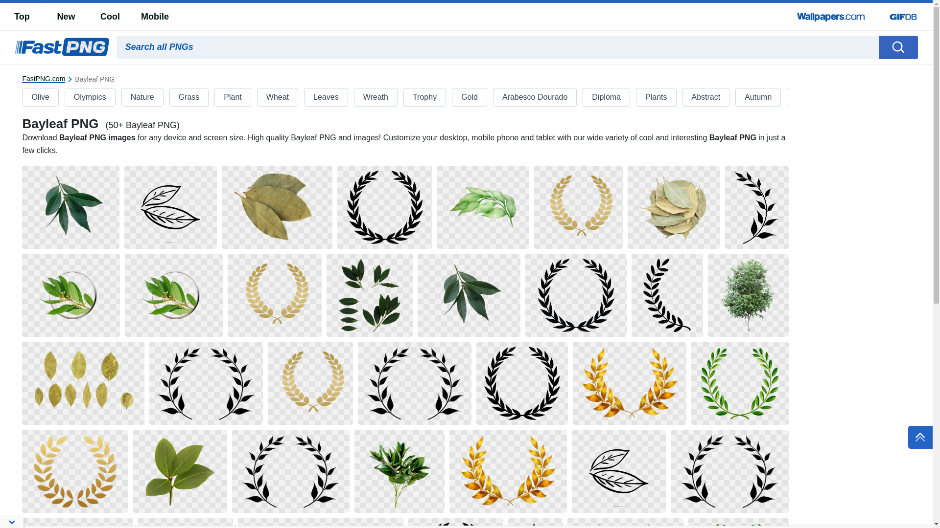  What do you see at coordinates (310, 383) in the screenshot?
I see `A Gold Laurel Wreath On A Black Background` at bounding box center [310, 383].